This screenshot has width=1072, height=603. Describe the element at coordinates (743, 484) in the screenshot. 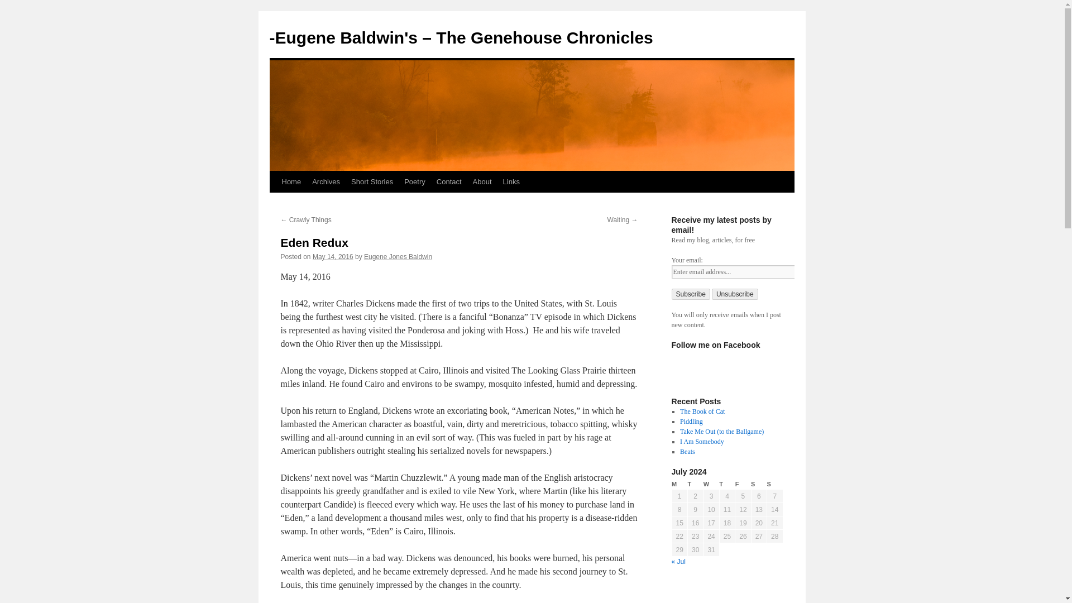

I see `Friday` at that location.